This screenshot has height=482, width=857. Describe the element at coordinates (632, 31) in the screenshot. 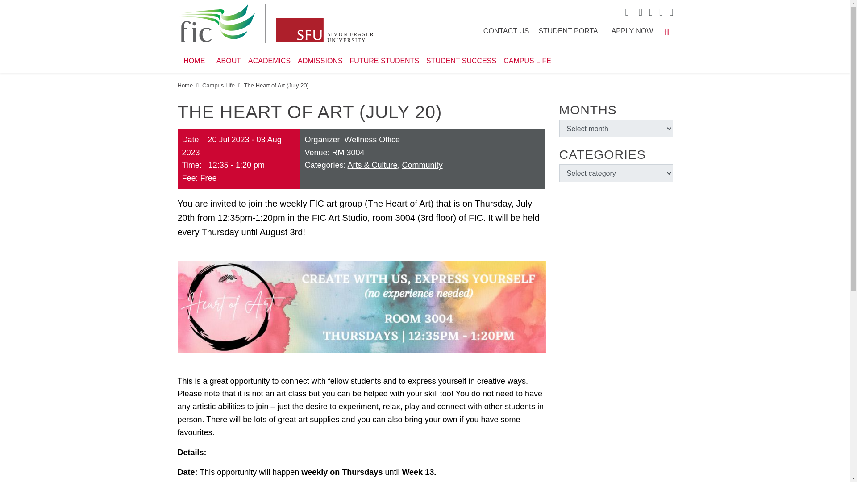

I see `APPLY NOW` at that location.